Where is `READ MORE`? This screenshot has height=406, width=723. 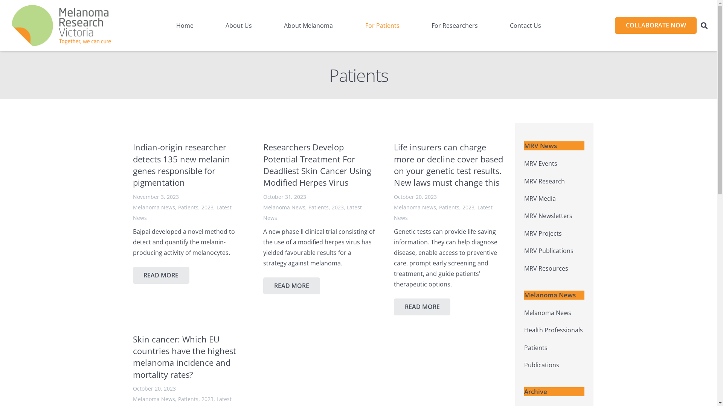 READ MORE is located at coordinates (423, 307).